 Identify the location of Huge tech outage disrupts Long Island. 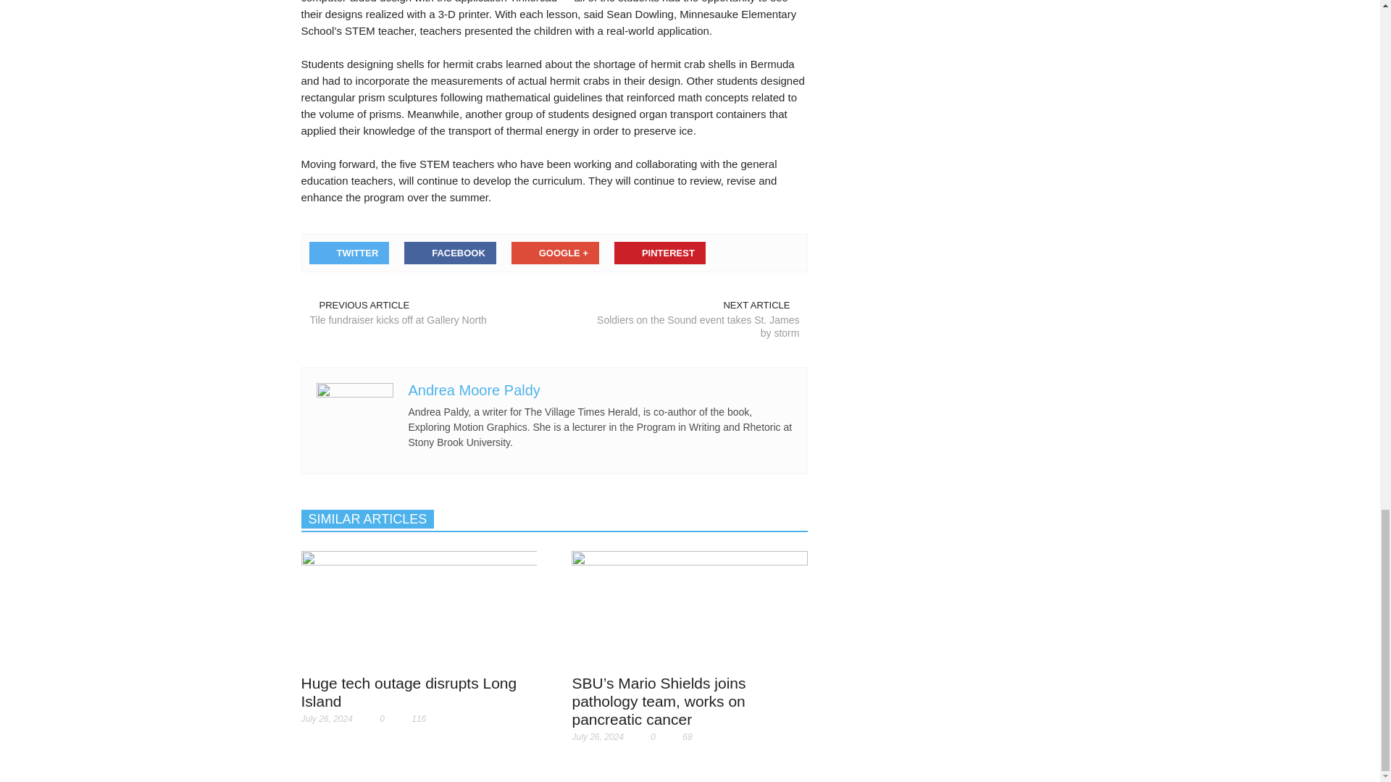
(419, 607).